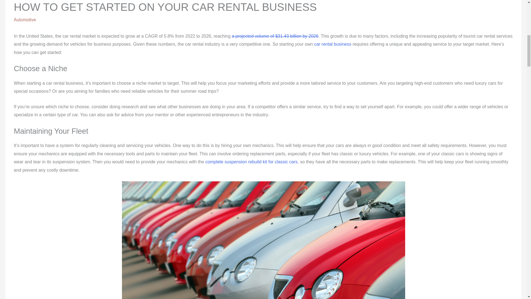 The image size is (531, 299). I want to click on complete suspension rebuild kit for classic cars, so click(251, 162).